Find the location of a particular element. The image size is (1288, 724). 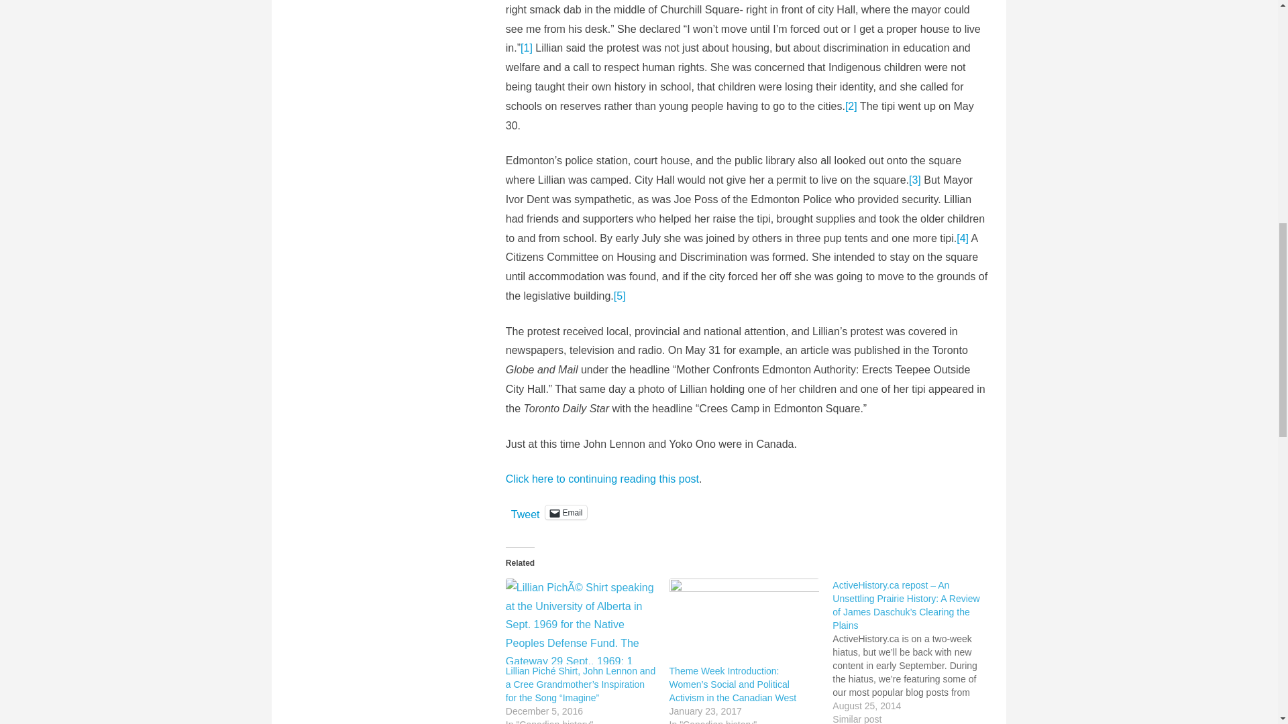

Click here to continuing reading this post is located at coordinates (602, 479).